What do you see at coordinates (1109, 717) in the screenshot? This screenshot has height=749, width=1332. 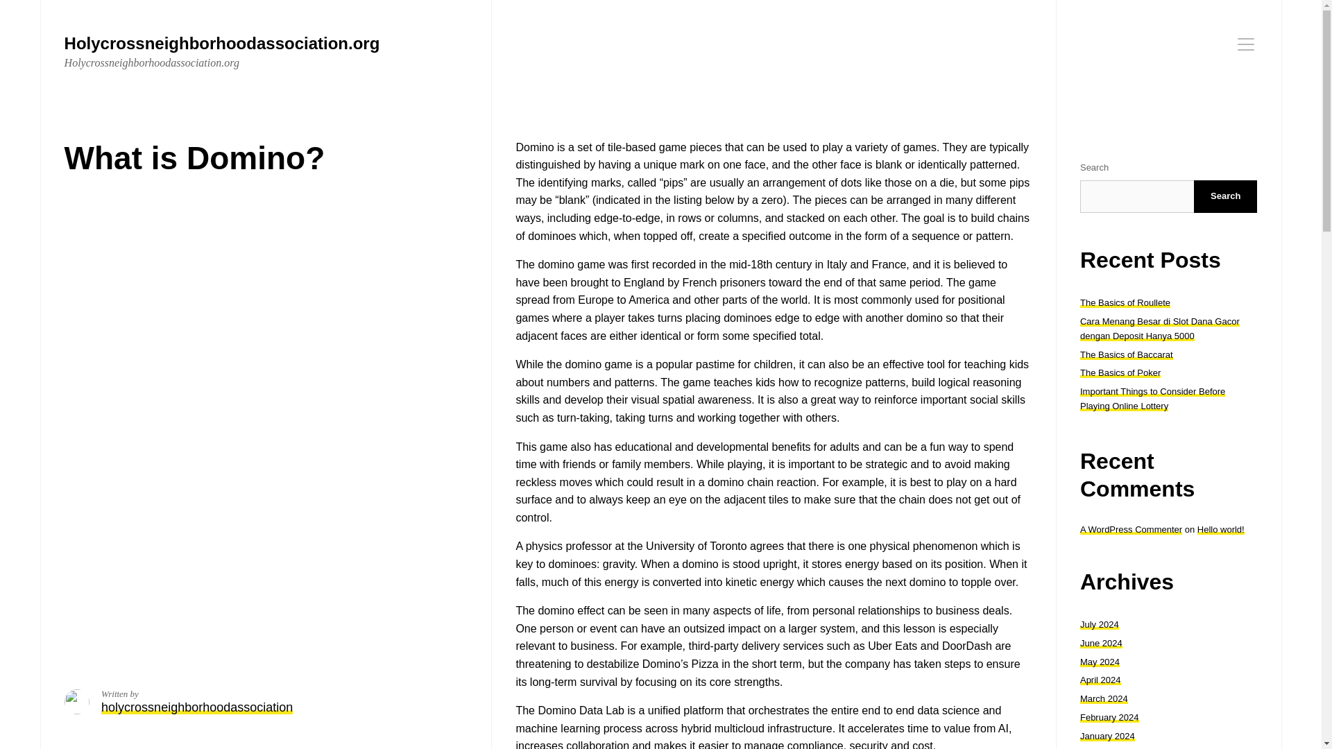 I see `February 2024` at bounding box center [1109, 717].